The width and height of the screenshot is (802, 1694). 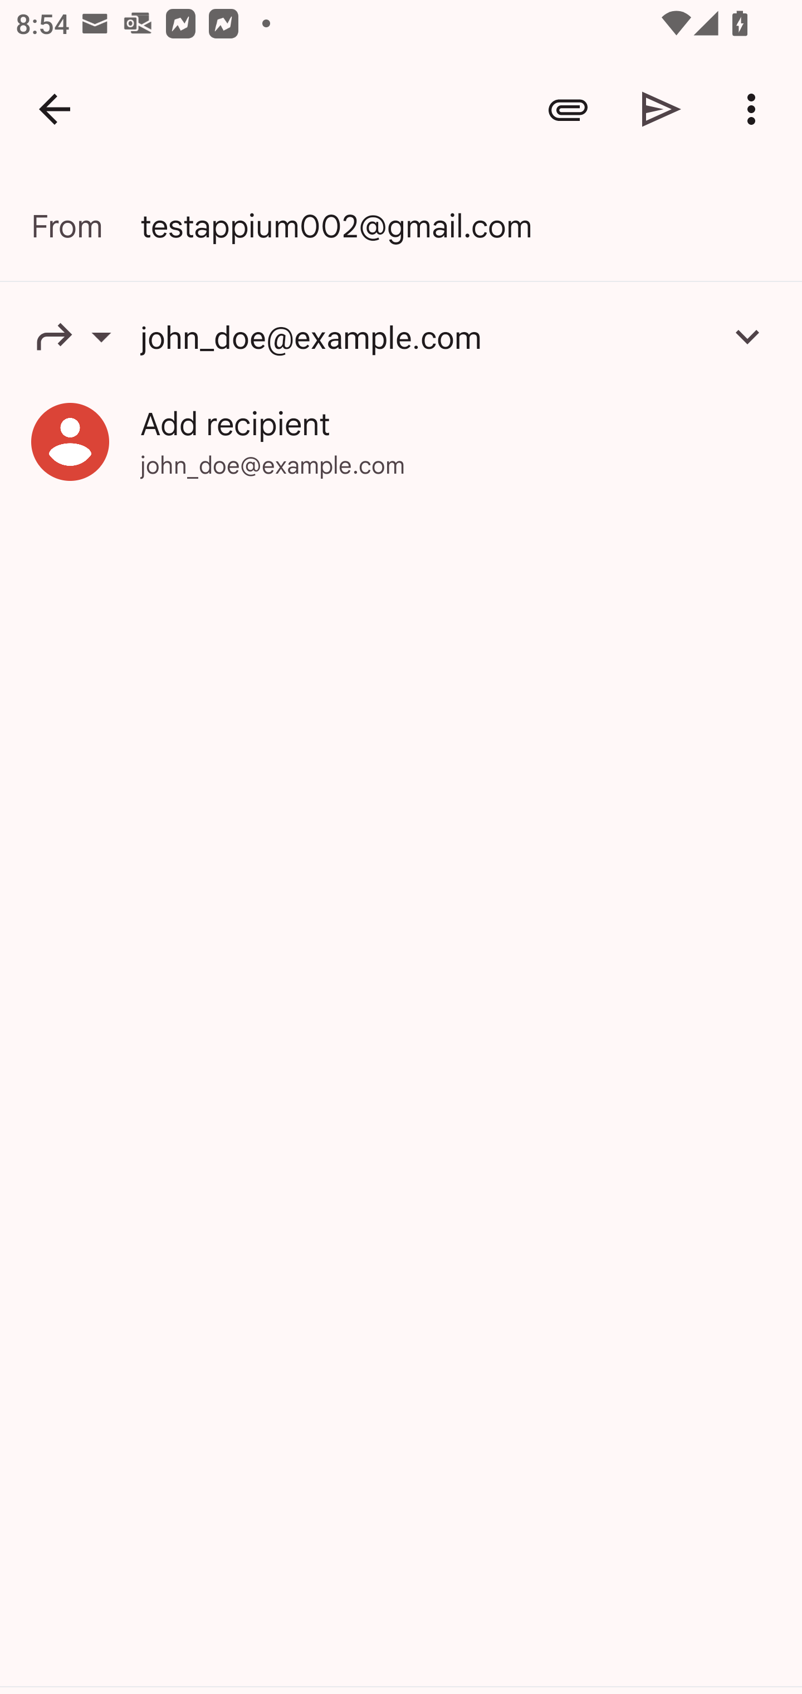 What do you see at coordinates (401, 441) in the screenshot?
I see `Add recipient john_doe@example.com` at bounding box center [401, 441].